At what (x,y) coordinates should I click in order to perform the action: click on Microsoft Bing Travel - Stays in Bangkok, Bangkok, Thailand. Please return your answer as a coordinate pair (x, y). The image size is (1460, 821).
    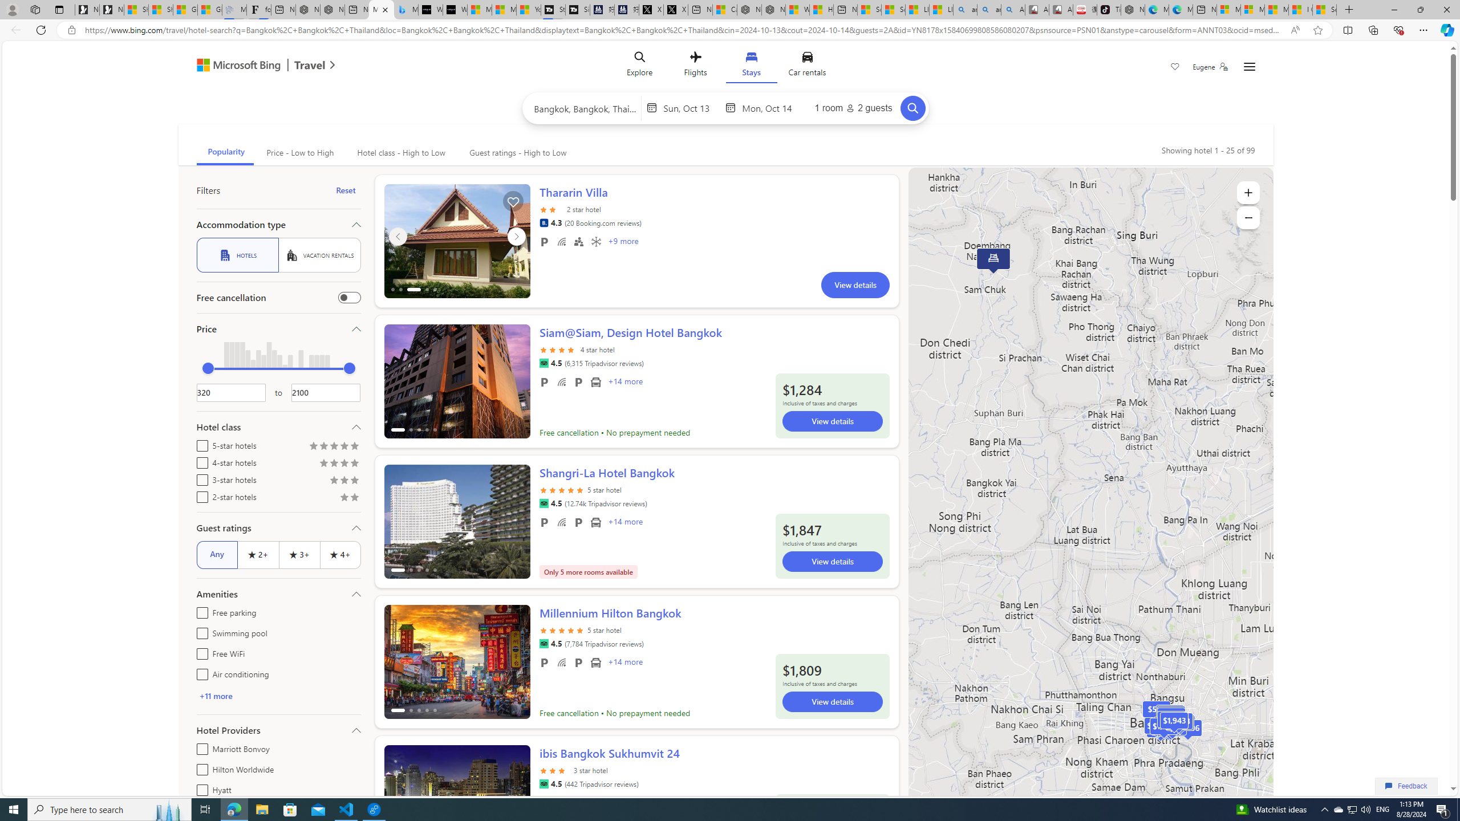
    Looking at the image, I should click on (382, 10).